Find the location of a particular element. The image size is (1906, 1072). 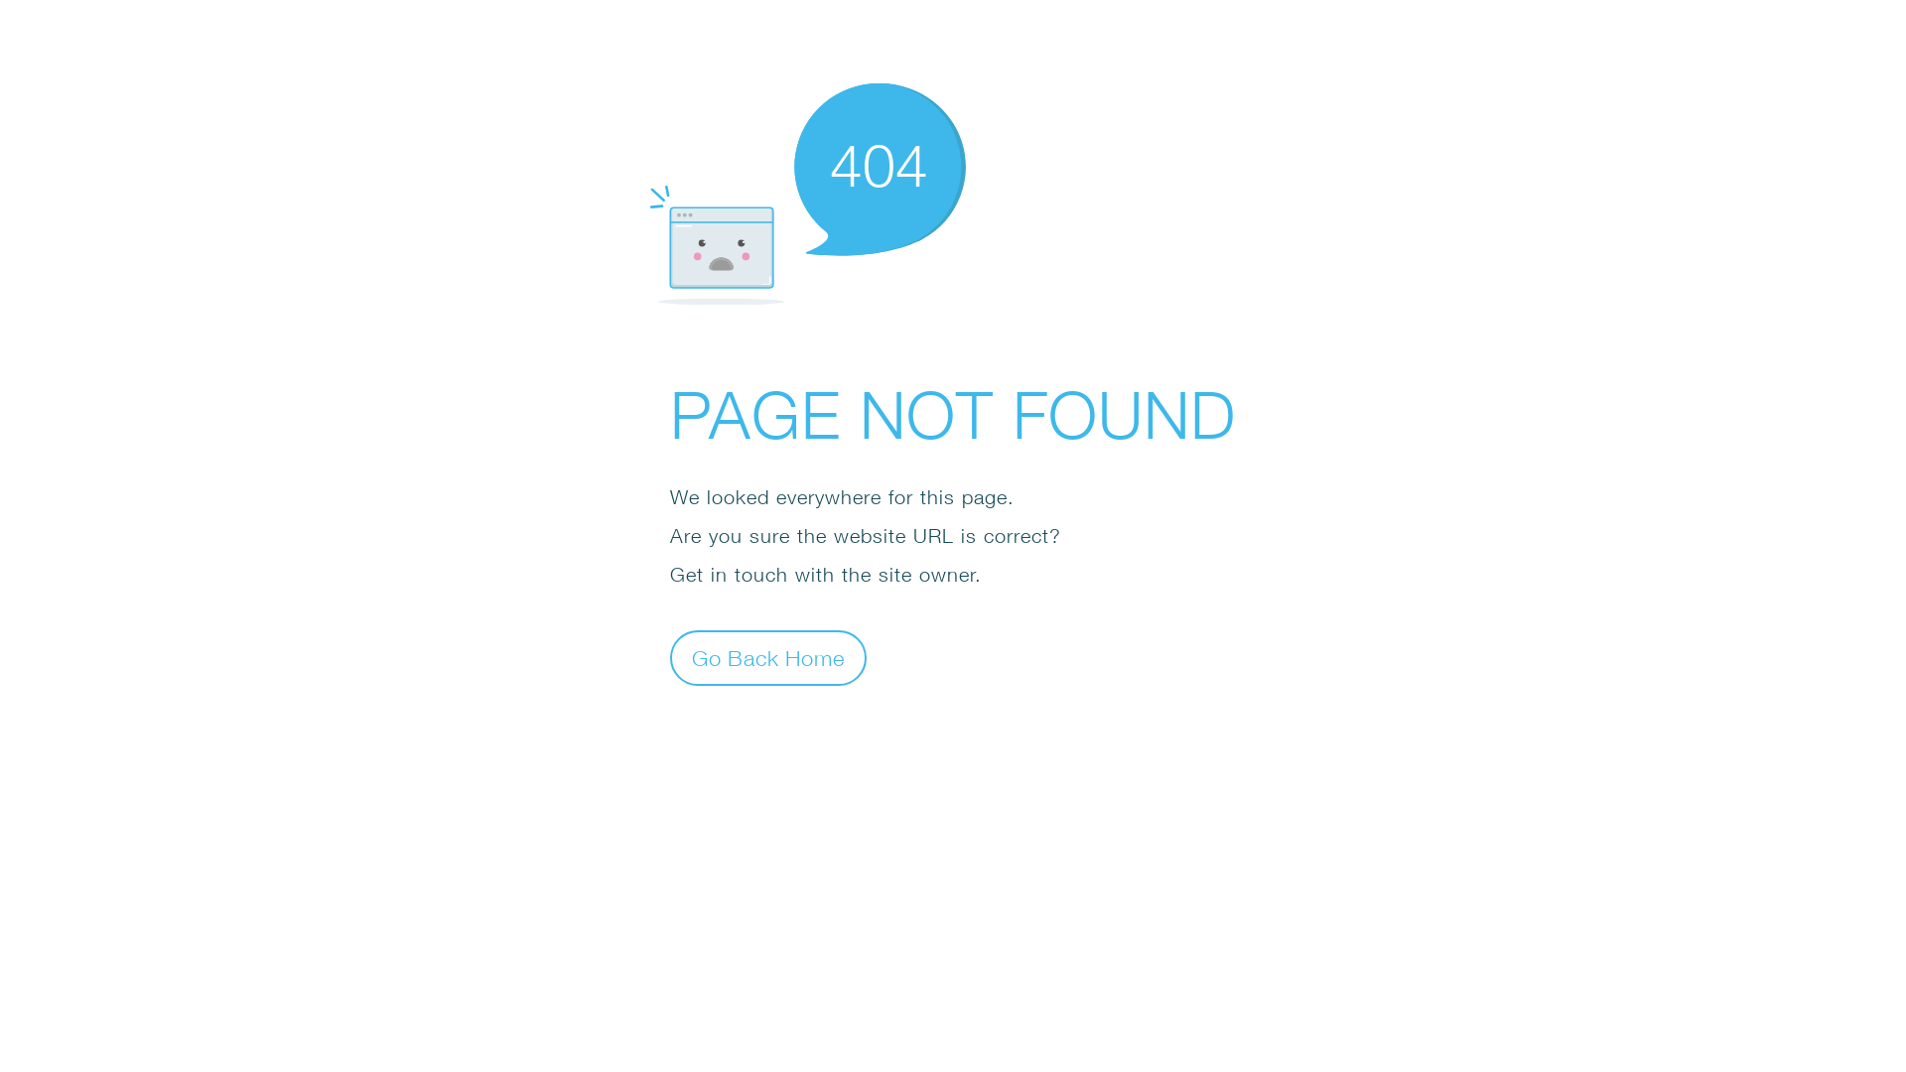

Go Back Home is located at coordinates (768, 657).